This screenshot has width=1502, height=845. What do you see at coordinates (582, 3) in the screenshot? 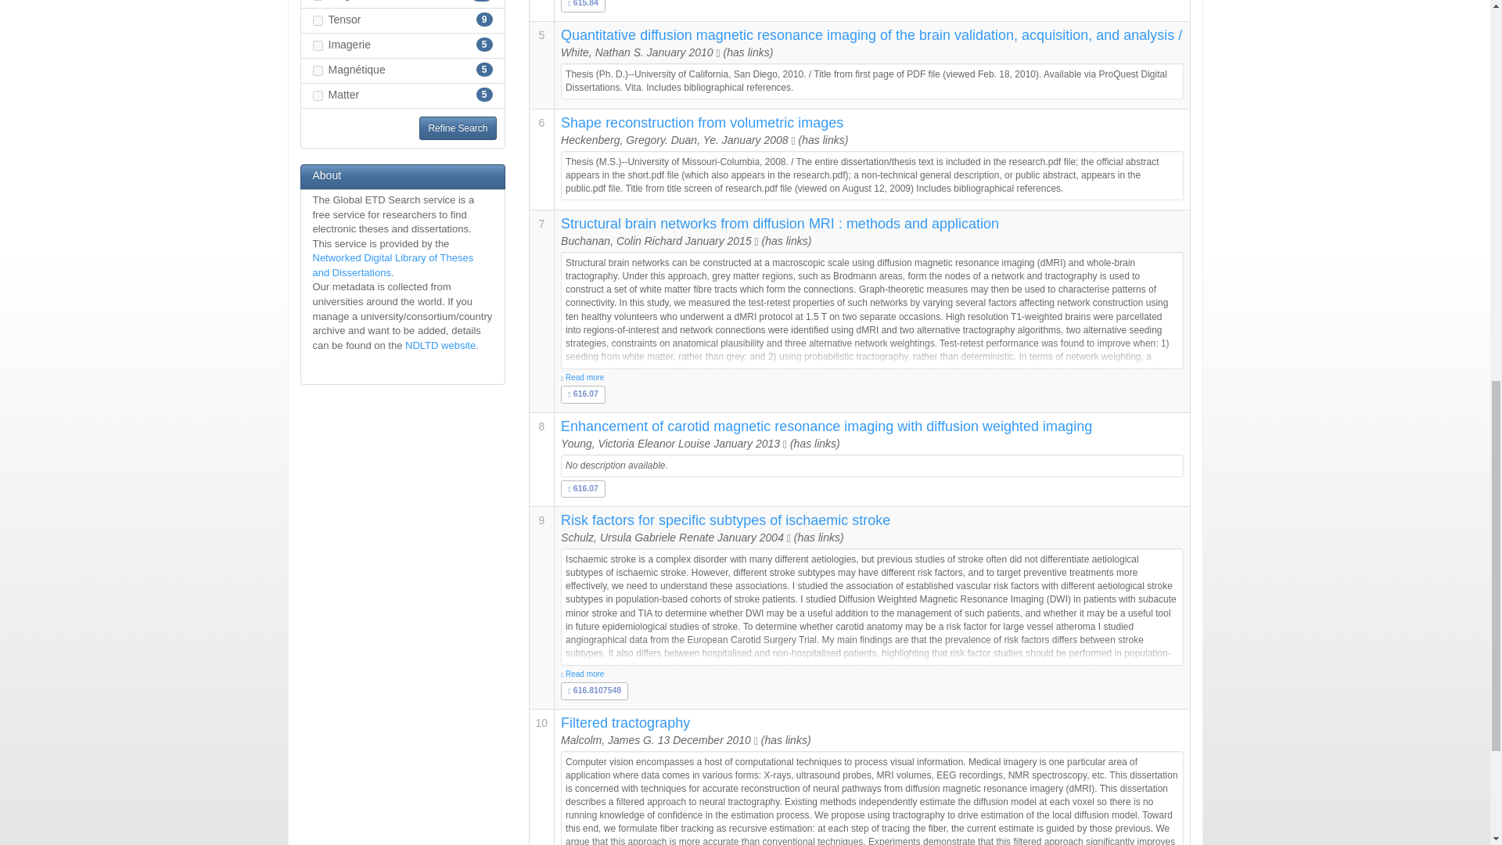
I see `615.84` at bounding box center [582, 3].